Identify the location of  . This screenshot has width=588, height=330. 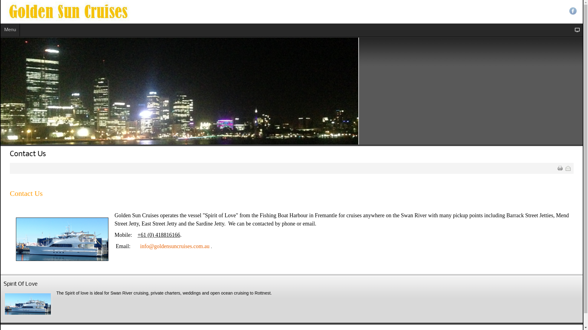
(568, 168).